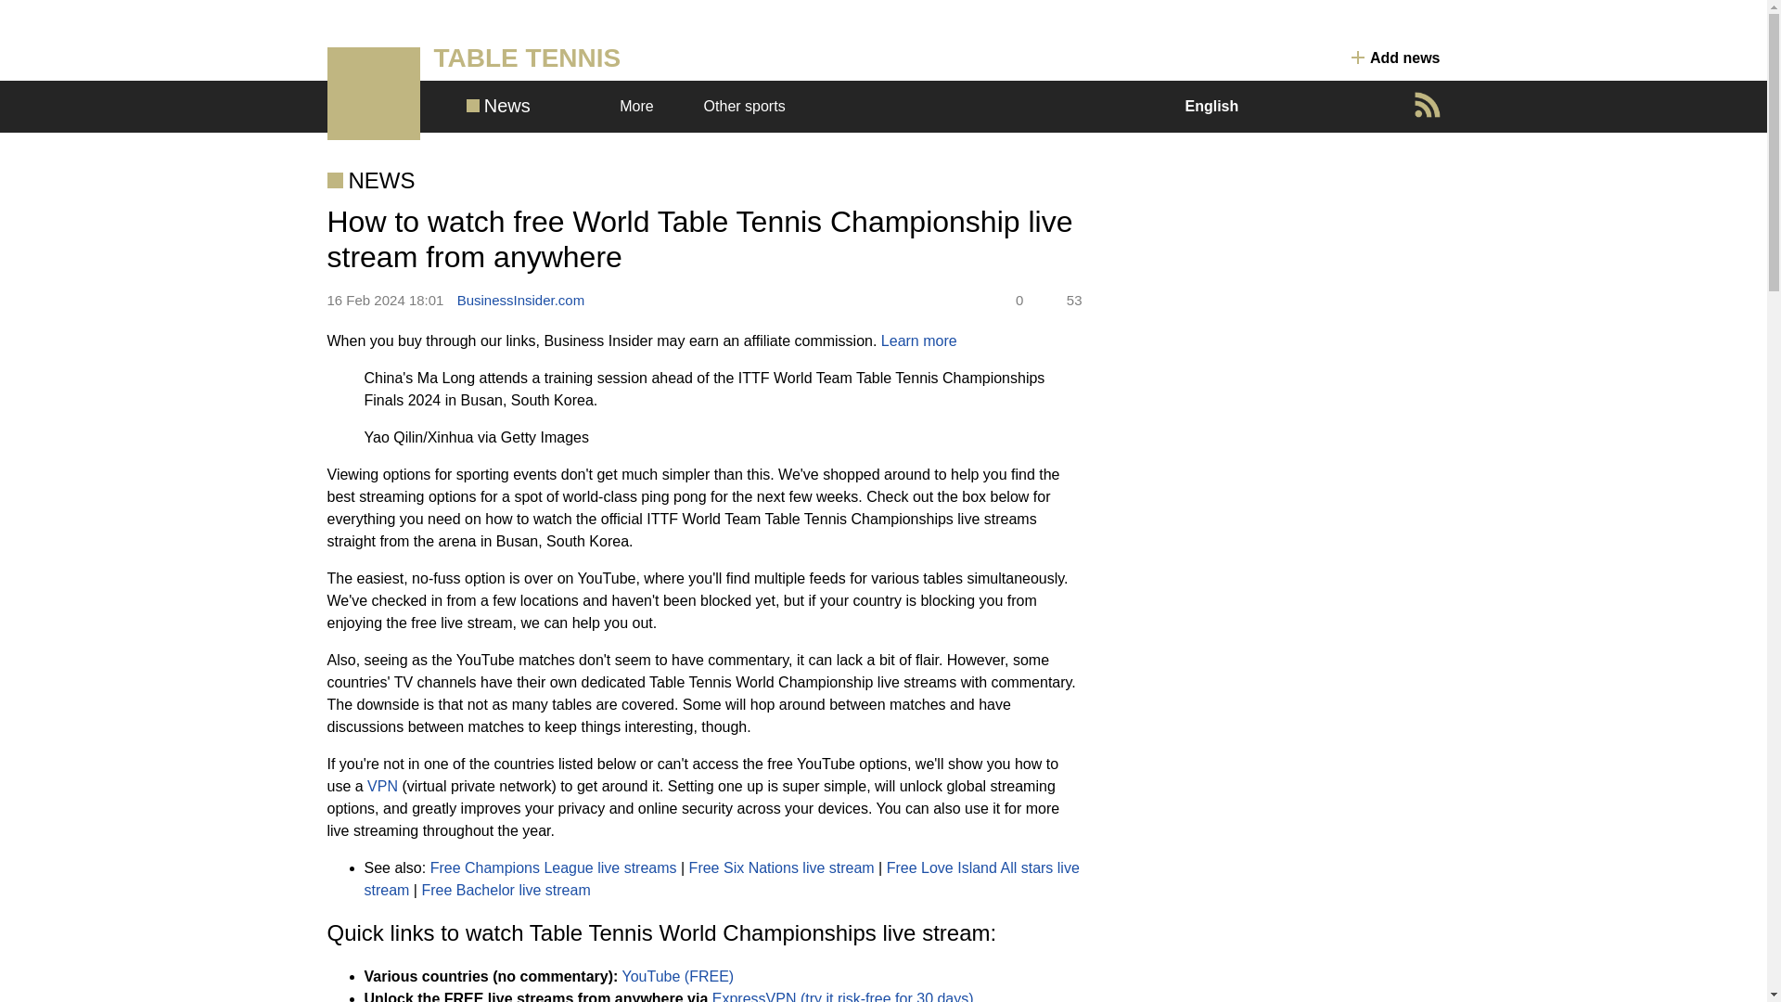  I want to click on NEWS, so click(370, 180).